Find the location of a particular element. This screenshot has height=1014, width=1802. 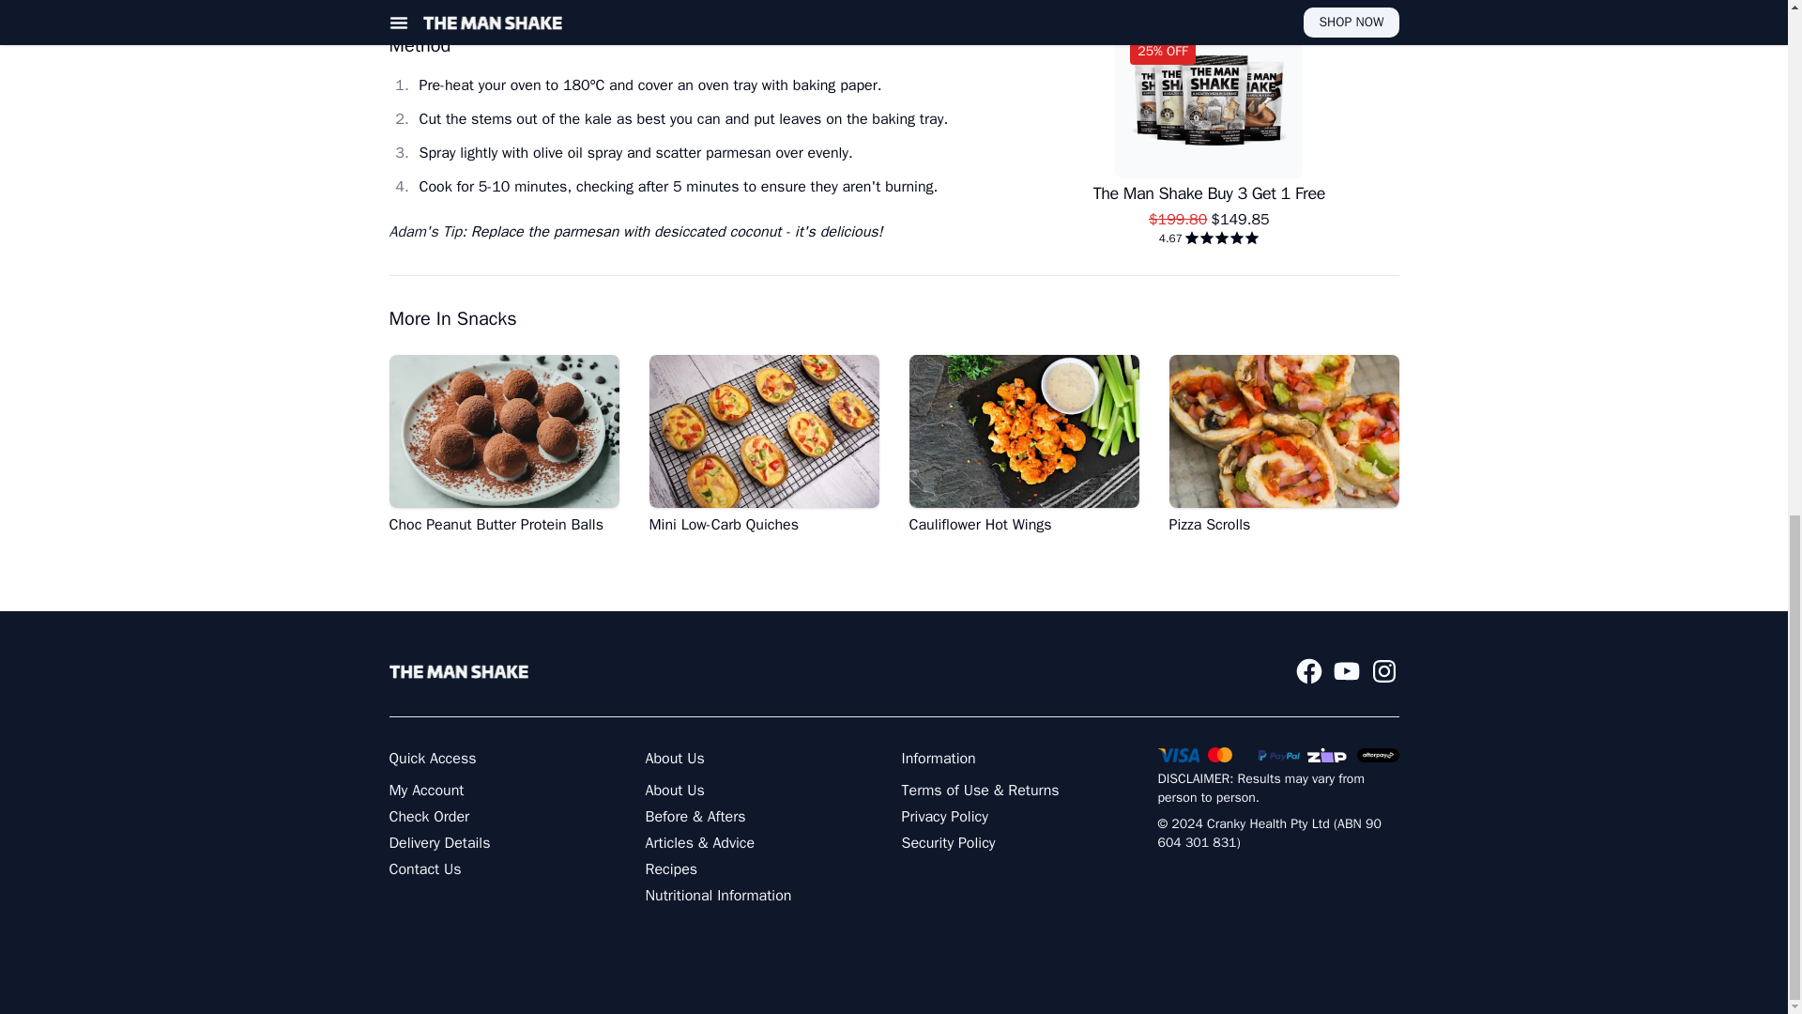

Choc Peanut Butter Protein Balls is located at coordinates (503, 445).